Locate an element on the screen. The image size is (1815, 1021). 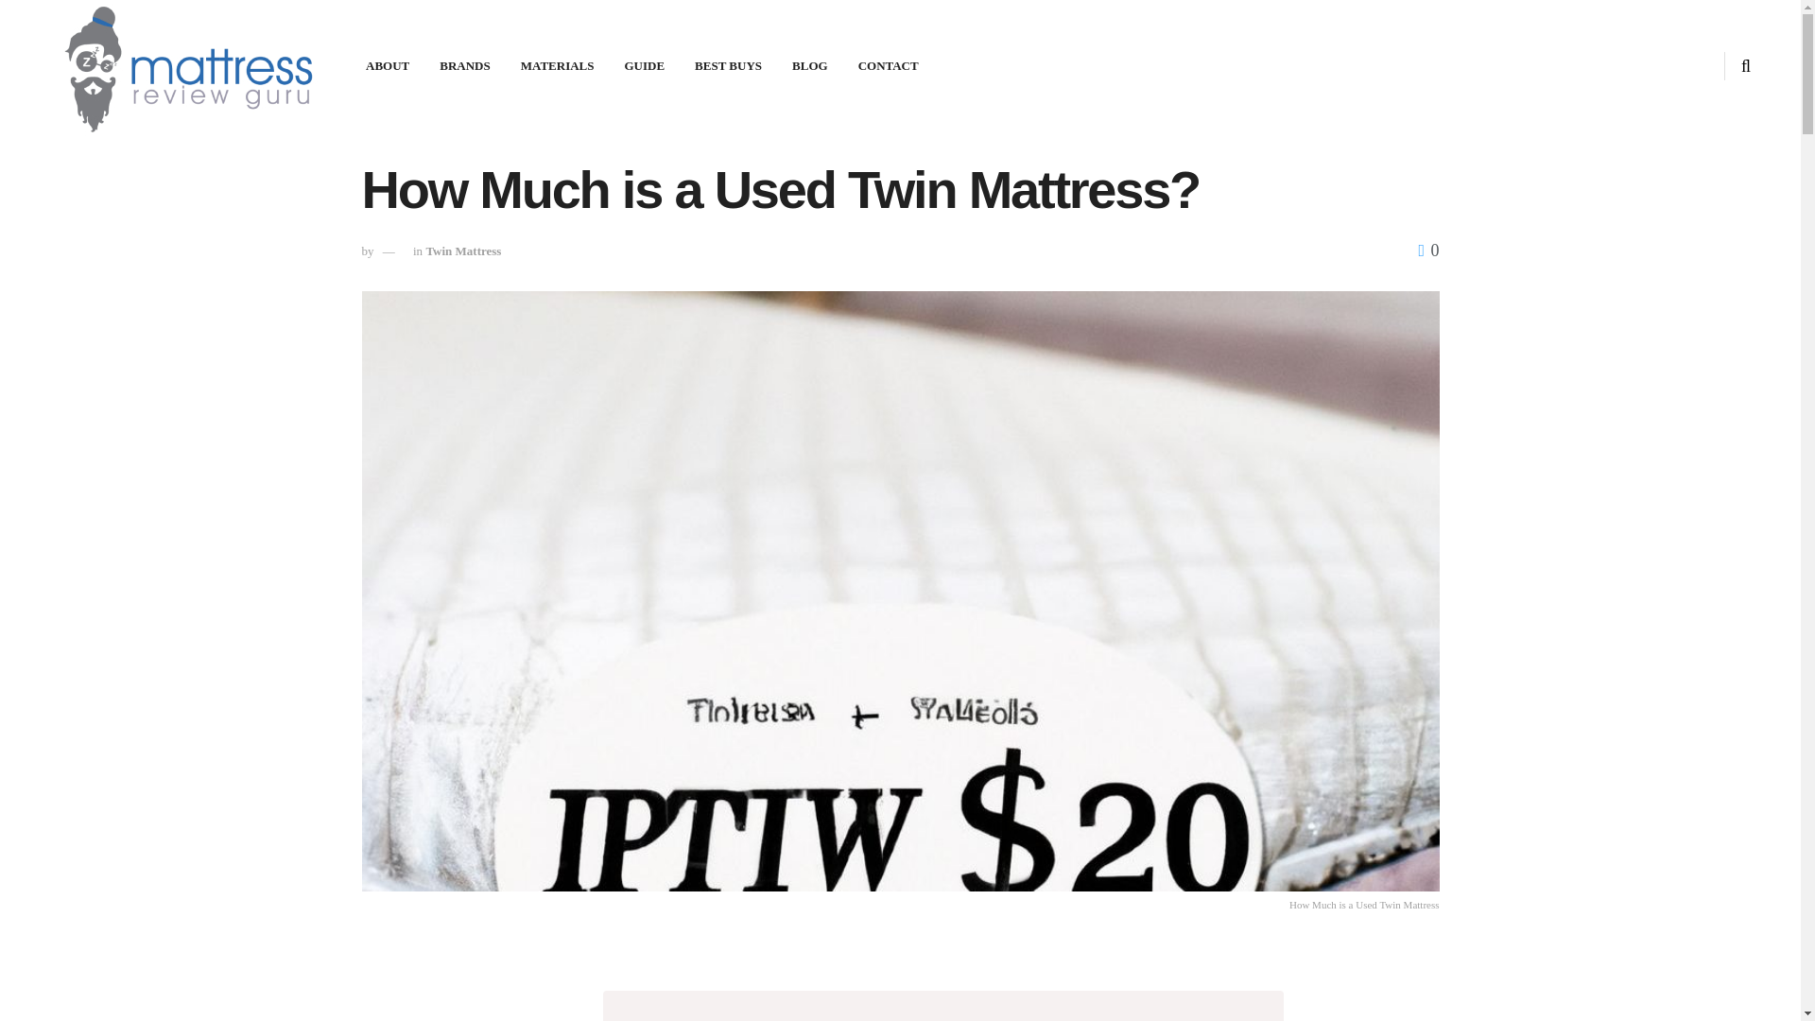
MATERIALS is located at coordinates (558, 66).